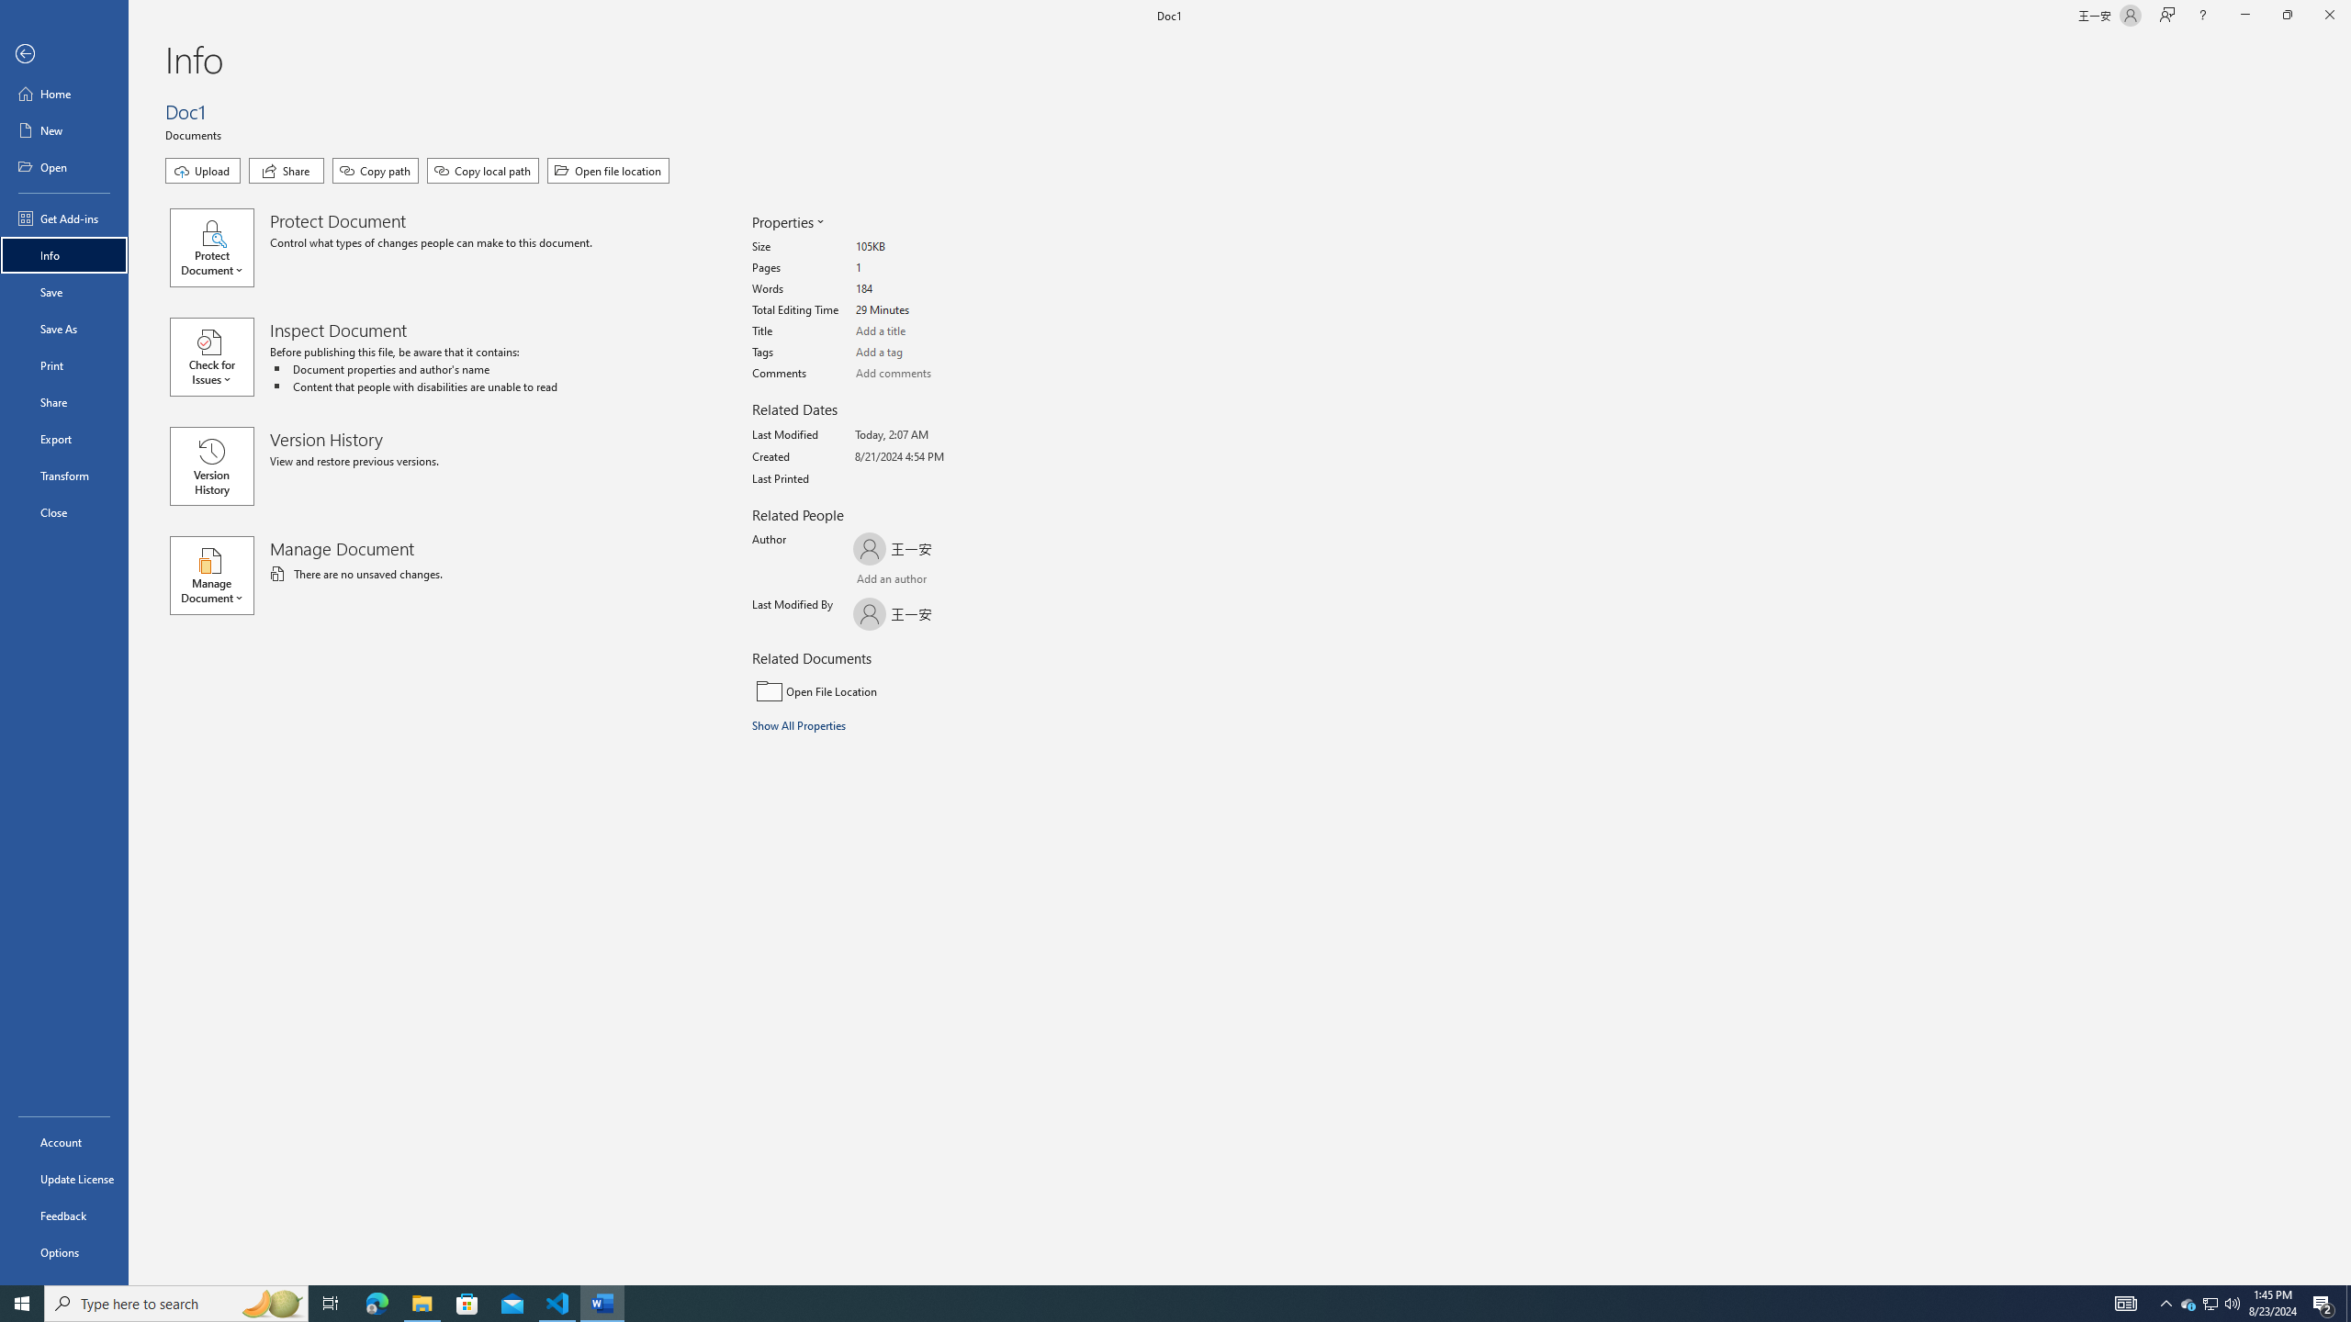  Describe the element at coordinates (375, 171) in the screenshot. I see `Copy path` at that location.